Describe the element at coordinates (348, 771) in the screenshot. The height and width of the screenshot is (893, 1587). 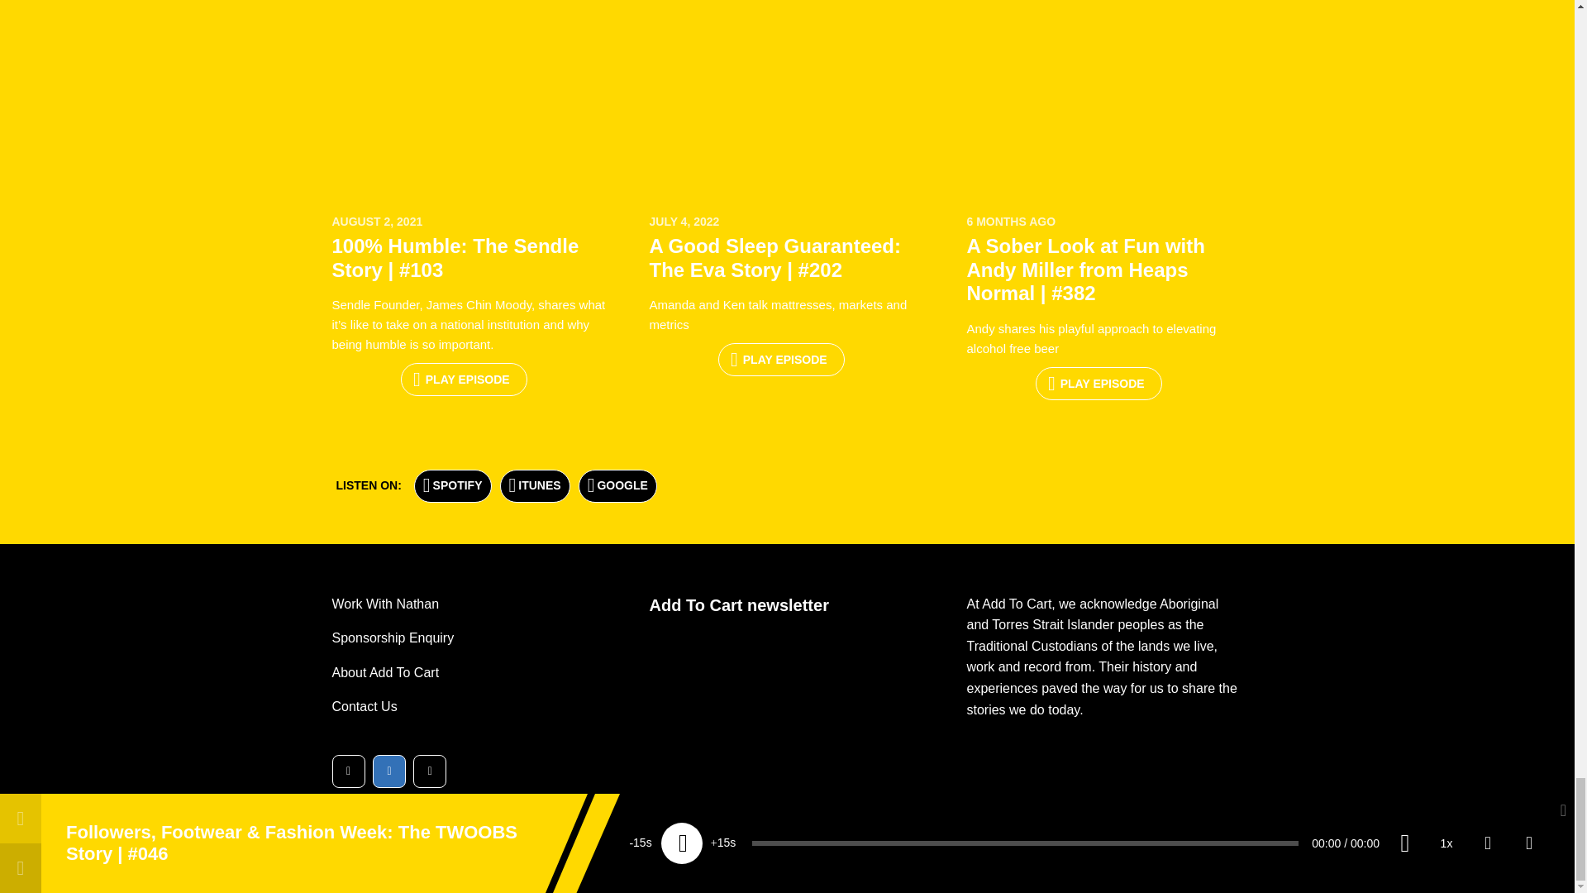
I see `Instagram` at that location.